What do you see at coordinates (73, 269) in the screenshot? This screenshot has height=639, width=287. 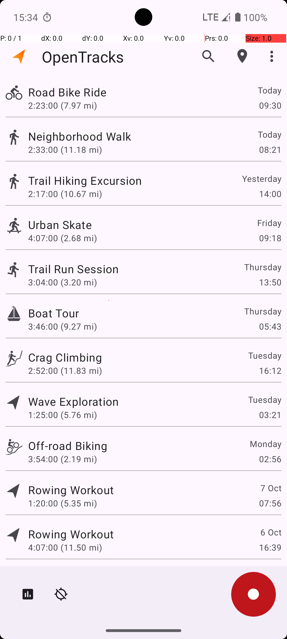 I see `Trail Run Session` at bounding box center [73, 269].